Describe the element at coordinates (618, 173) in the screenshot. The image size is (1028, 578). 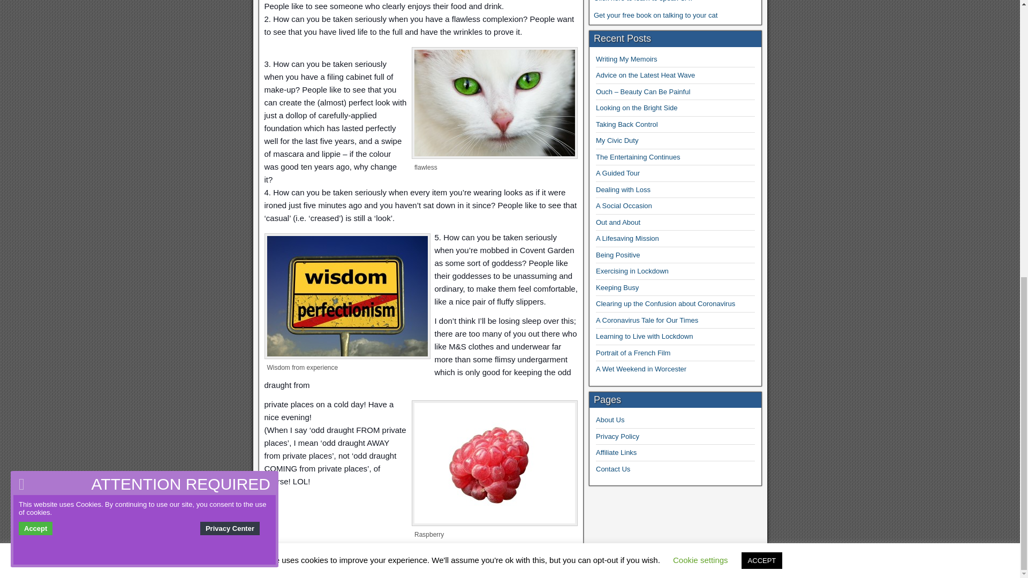
I see `A Guided Tour` at that location.